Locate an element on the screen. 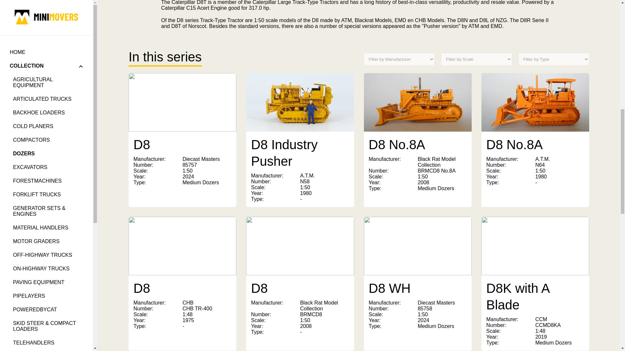 This screenshot has height=351, width=625. WHEEL TRACTOR-SCRAPERS is located at coordinates (48, 63).